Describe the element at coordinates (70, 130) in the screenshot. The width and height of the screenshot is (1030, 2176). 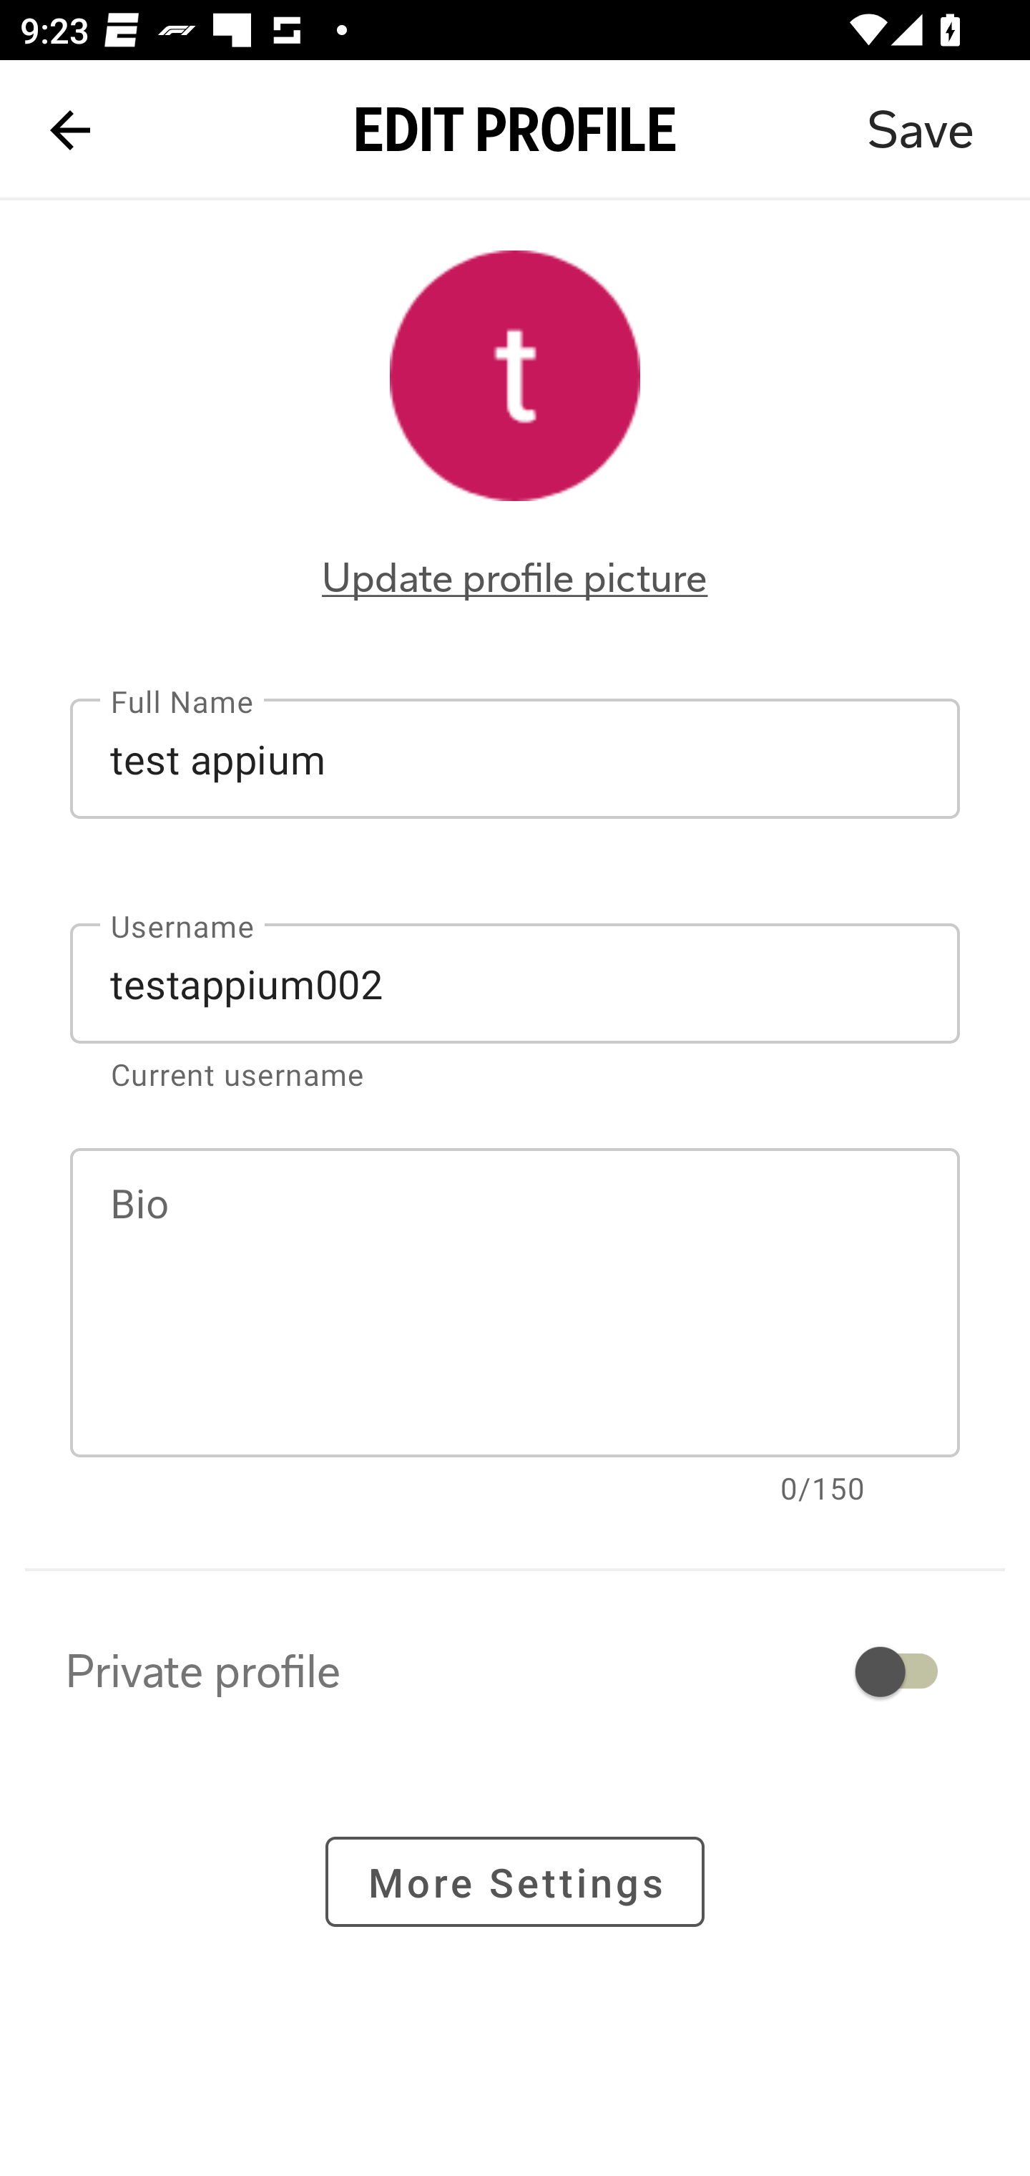
I see `Back` at that location.